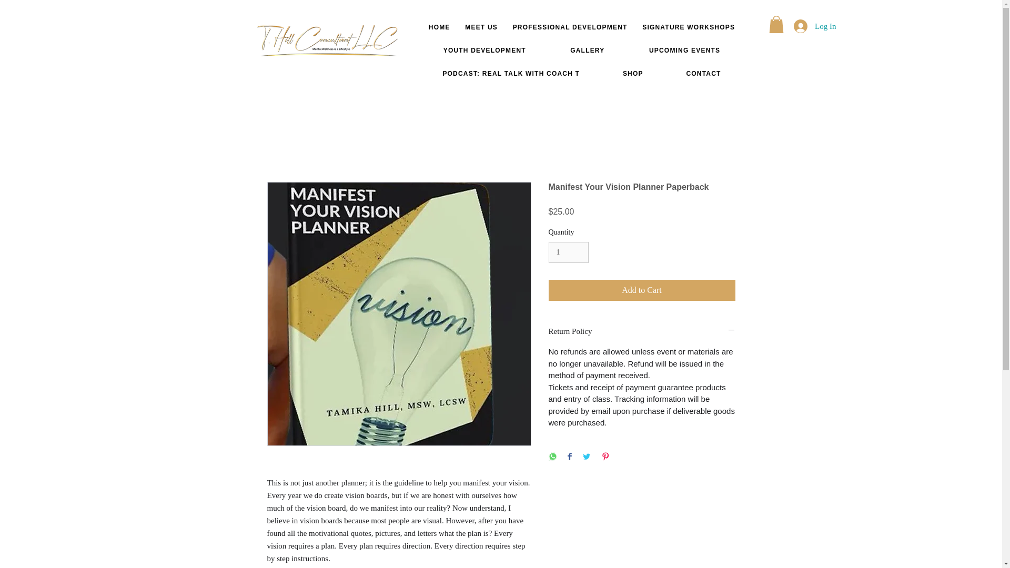 This screenshot has height=568, width=1010. I want to click on 1, so click(568, 252).